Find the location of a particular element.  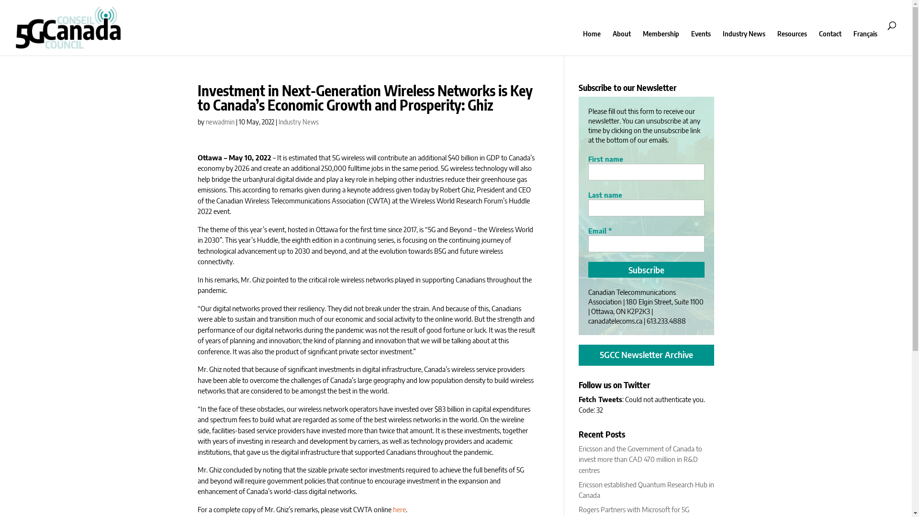

Industry News is located at coordinates (299, 122).